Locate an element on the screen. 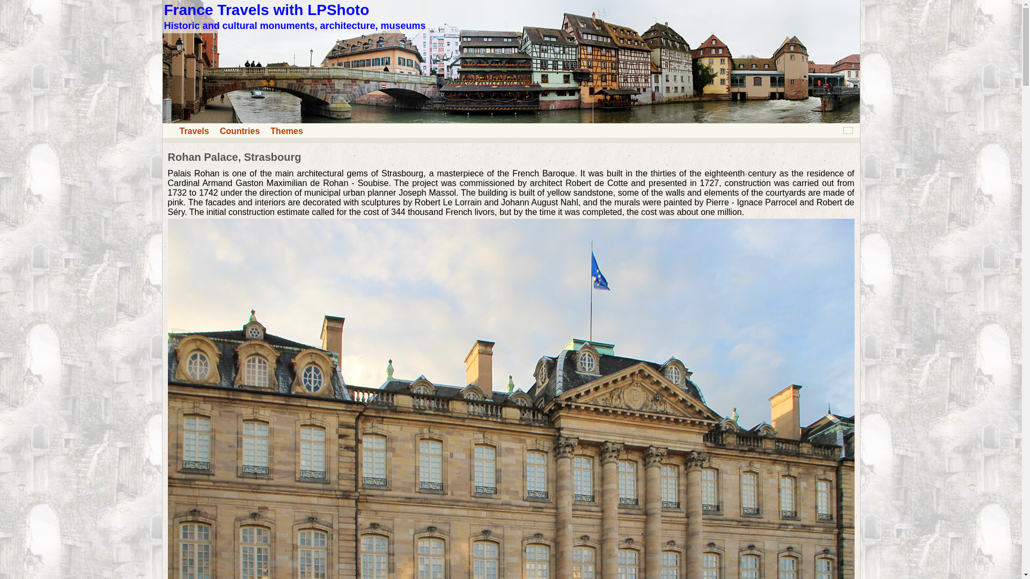 This screenshot has width=1030, height=579. Themes is located at coordinates (286, 131).